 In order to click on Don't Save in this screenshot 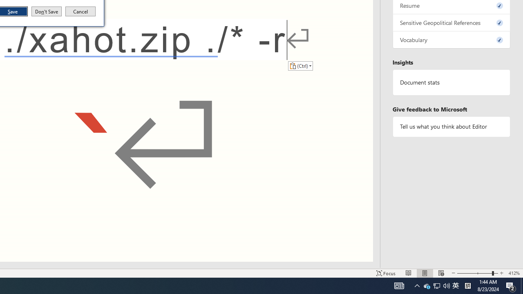, I will do `click(47, 11)`.